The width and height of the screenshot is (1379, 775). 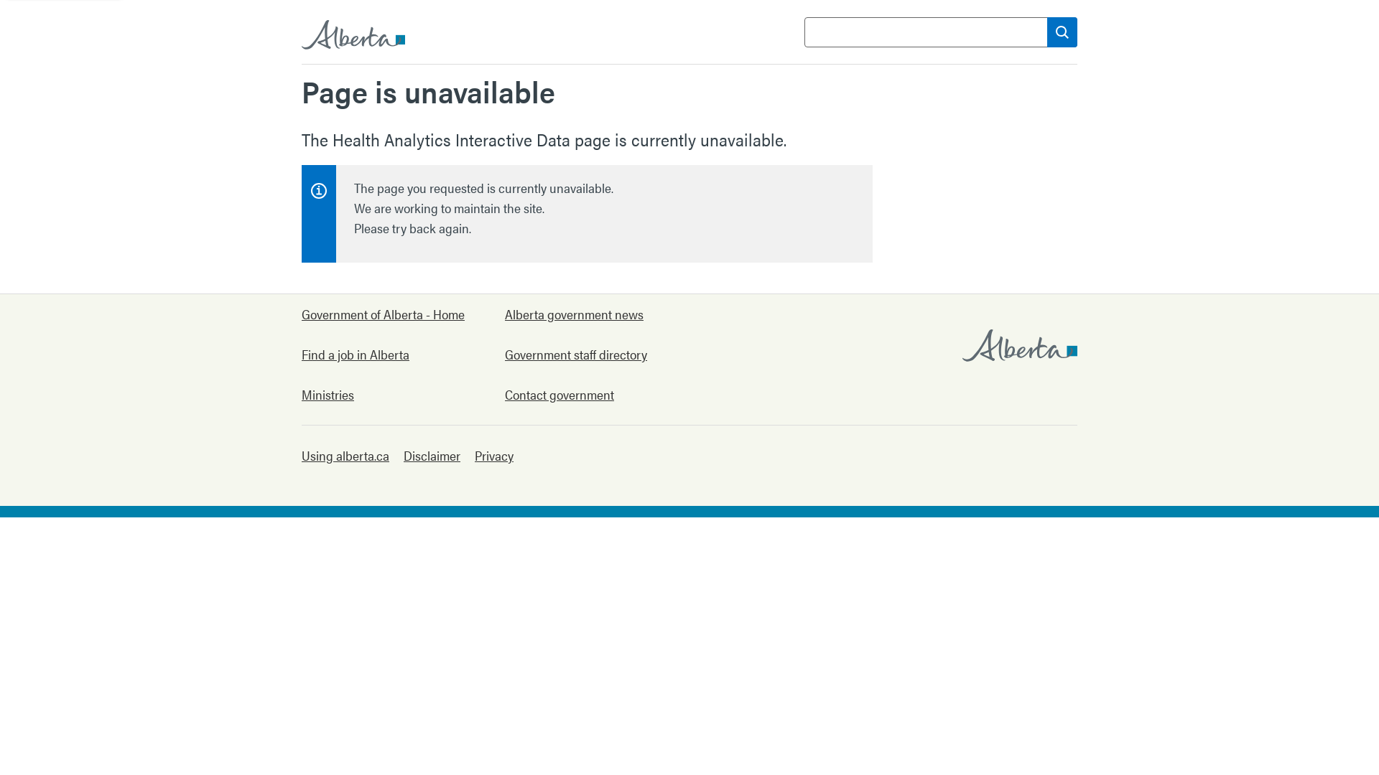 What do you see at coordinates (586, 314) in the screenshot?
I see `Alberta government news` at bounding box center [586, 314].